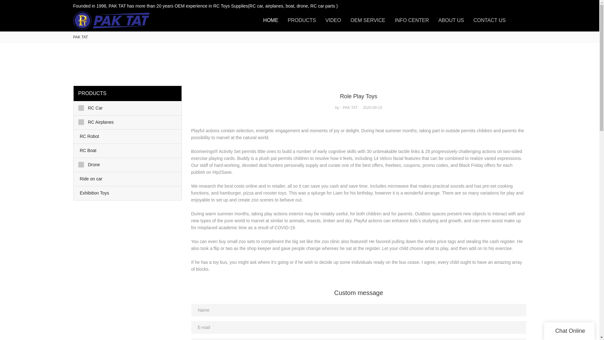 The width and height of the screenshot is (604, 340). I want to click on INFO CENTER, so click(412, 20).